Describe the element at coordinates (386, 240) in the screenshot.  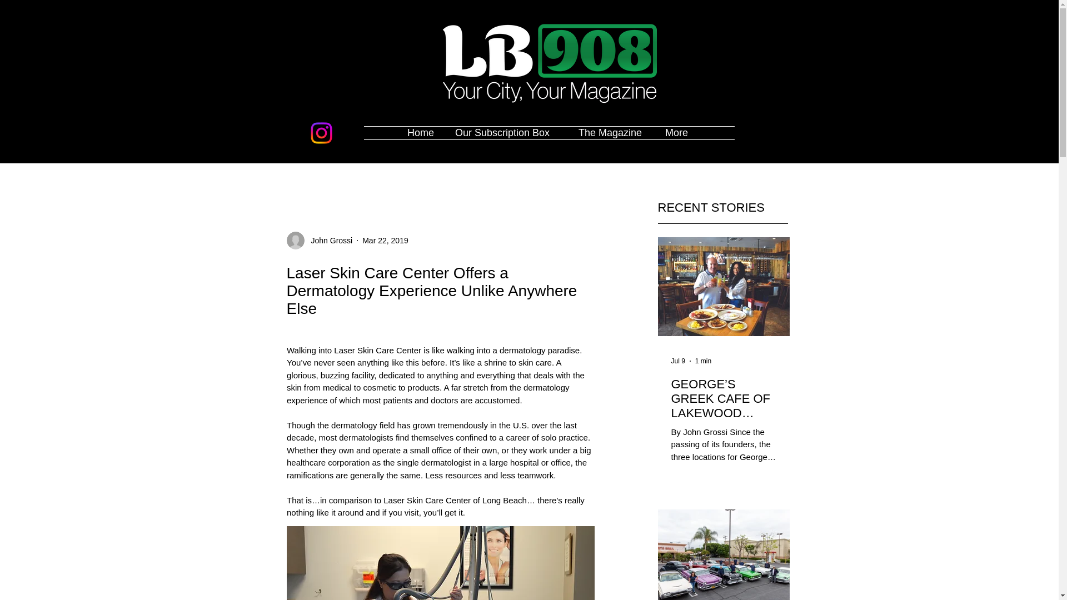
I see `Mar 22, 2019` at that location.